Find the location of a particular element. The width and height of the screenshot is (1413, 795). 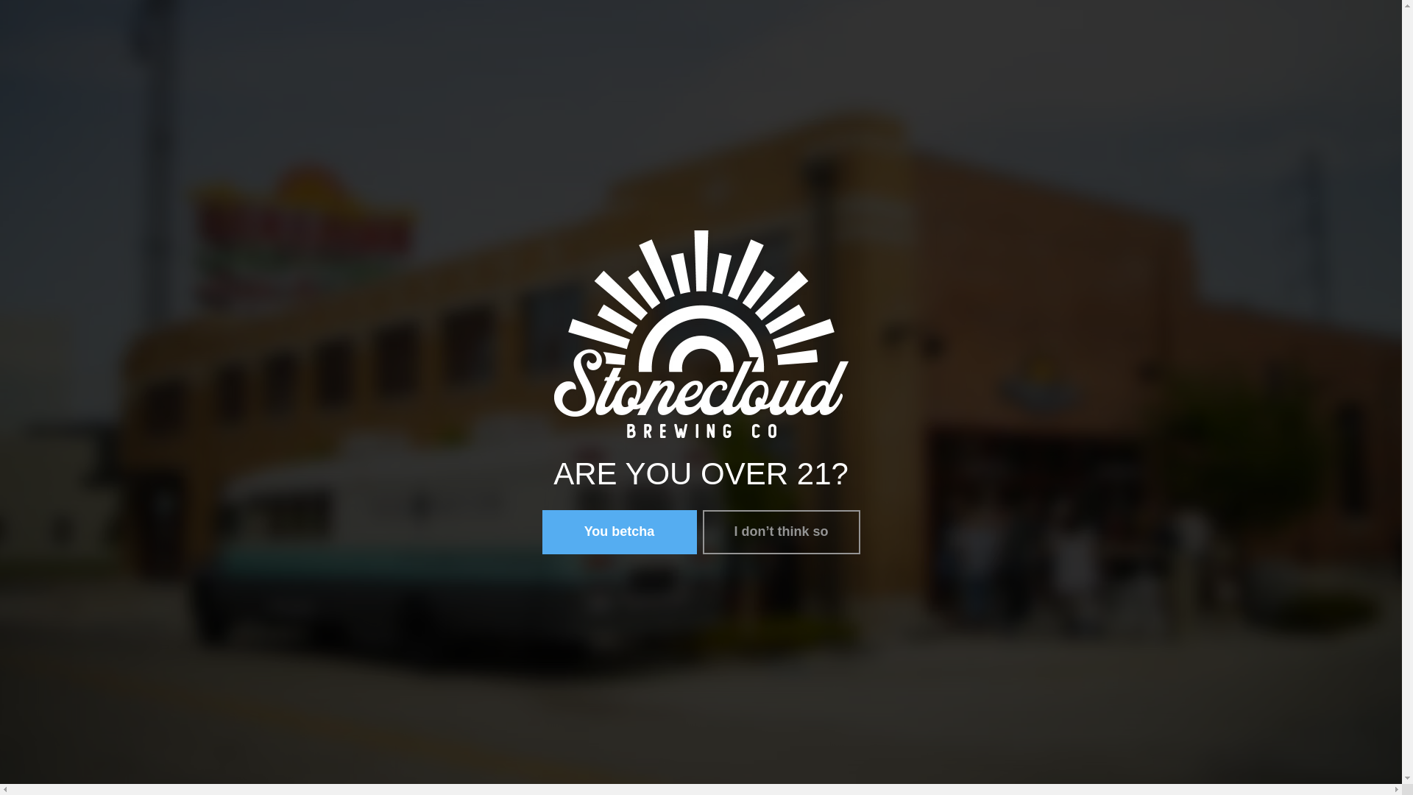

Order Beer Online is located at coordinates (623, 22).